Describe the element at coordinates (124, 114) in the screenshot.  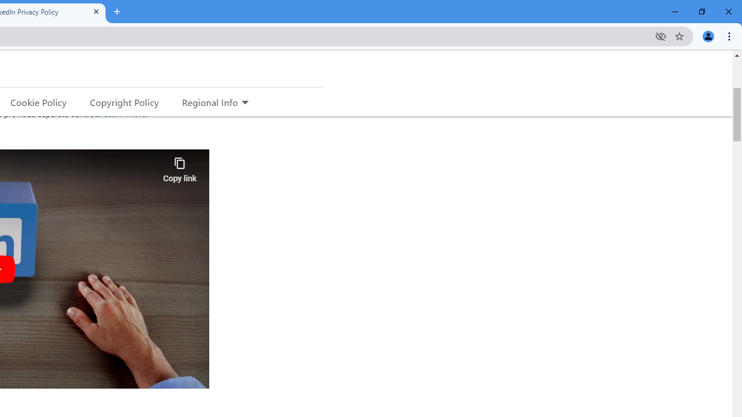
I see `Learn More` at that location.